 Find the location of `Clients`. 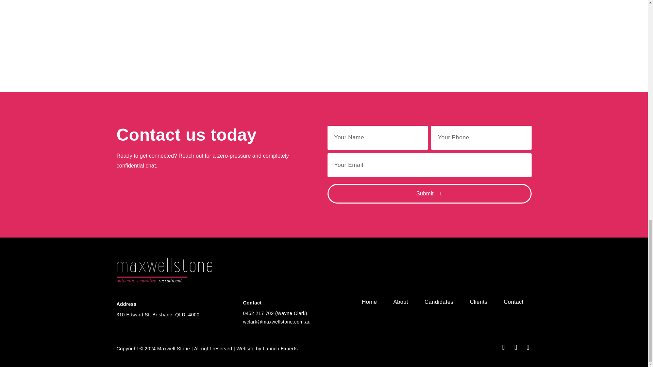

Clients is located at coordinates (478, 302).